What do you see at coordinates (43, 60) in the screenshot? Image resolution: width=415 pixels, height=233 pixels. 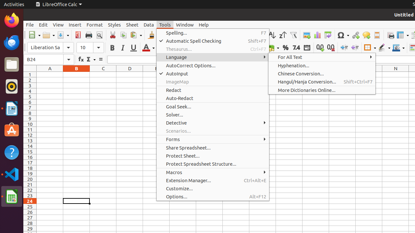 I see `Name Box` at bounding box center [43, 60].